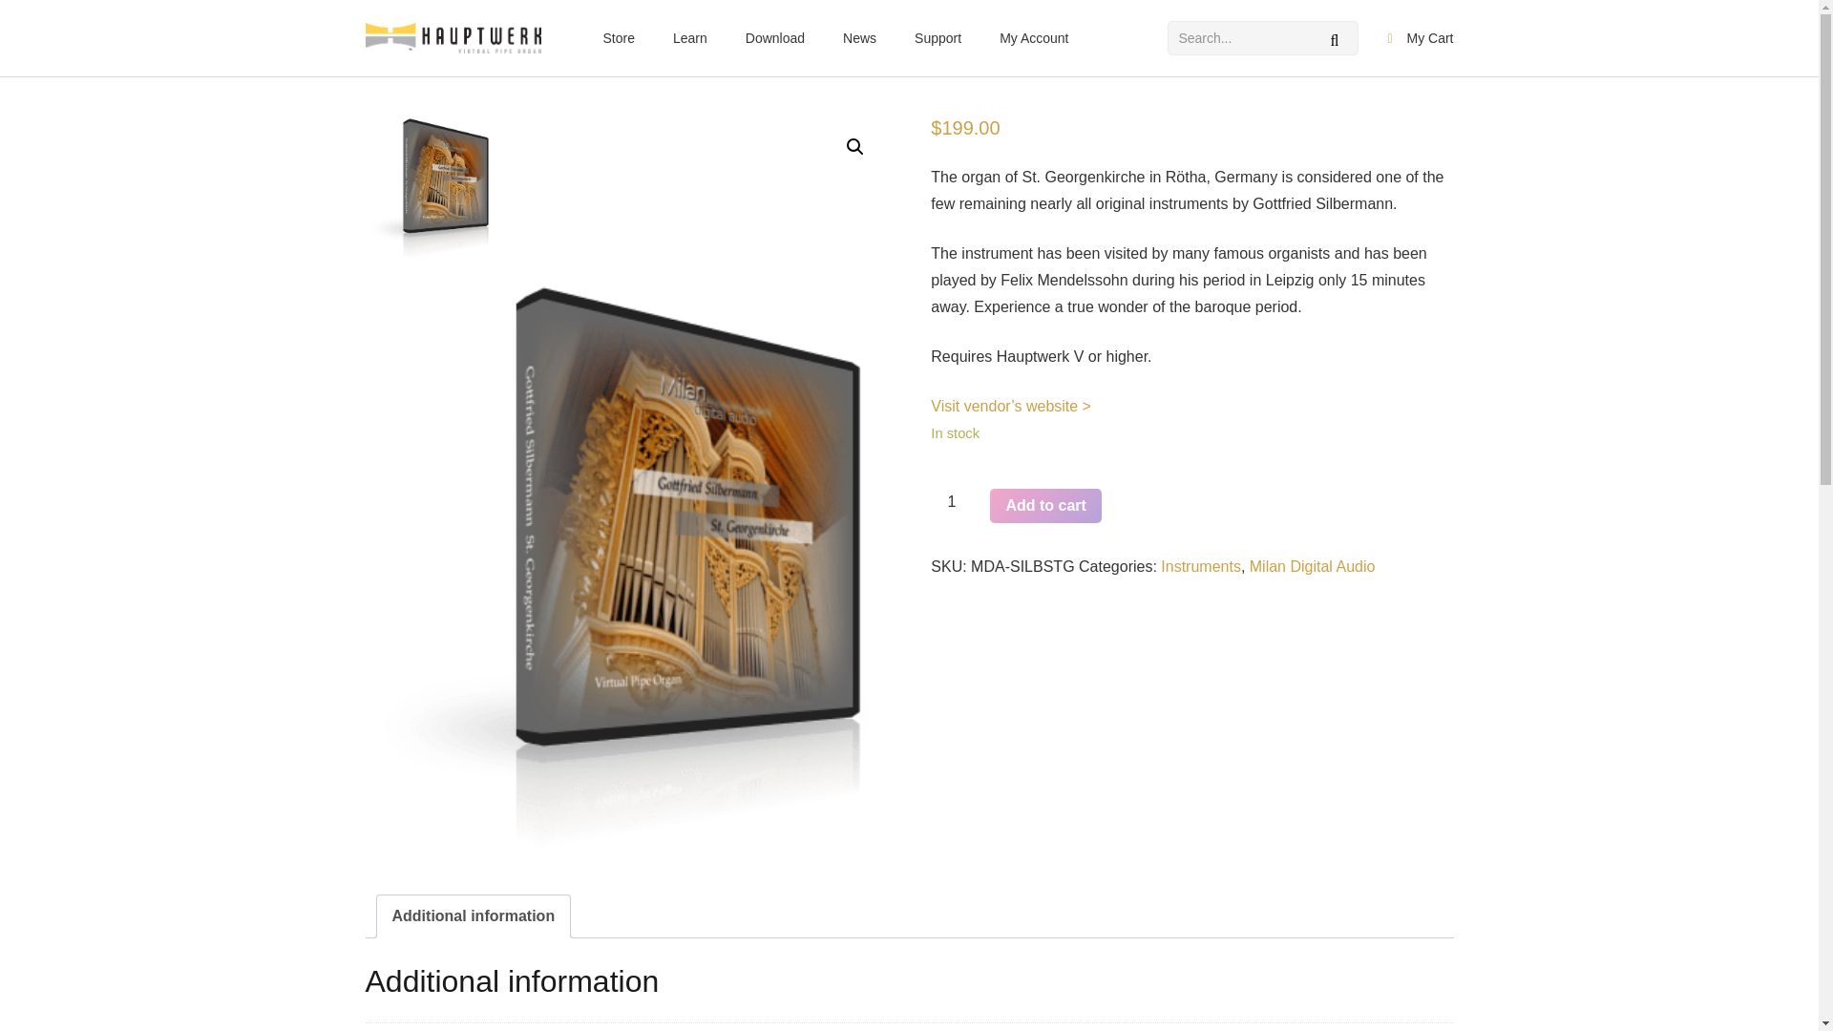 The image size is (1833, 1031). What do you see at coordinates (859, 38) in the screenshot?
I see `News` at bounding box center [859, 38].